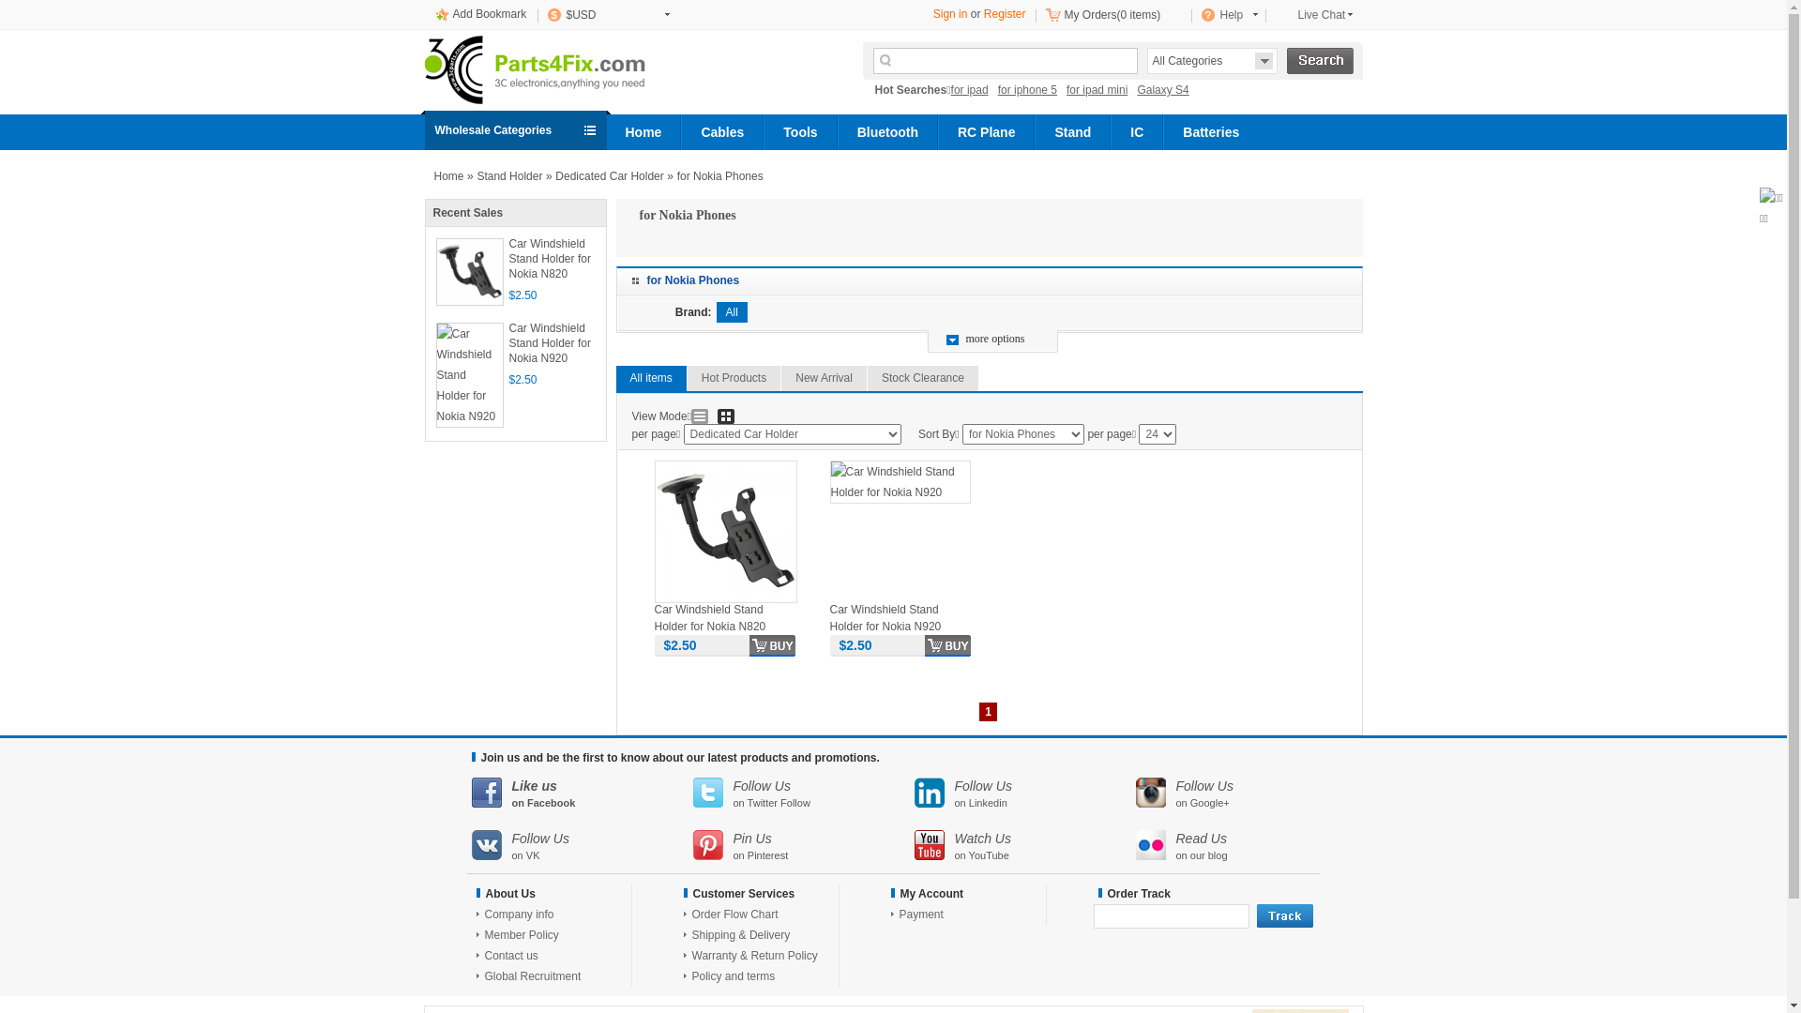 The height and width of the screenshot is (1013, 1801). What do you see at coordinates (1032, 90) in the screenshot?
I see `for iphone 5` at bounding box center [1032, 90].